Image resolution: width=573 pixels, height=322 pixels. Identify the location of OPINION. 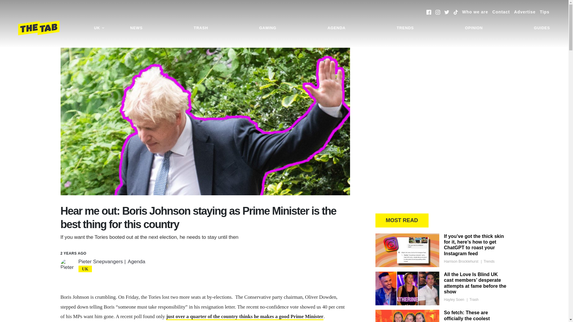
(474, 28).